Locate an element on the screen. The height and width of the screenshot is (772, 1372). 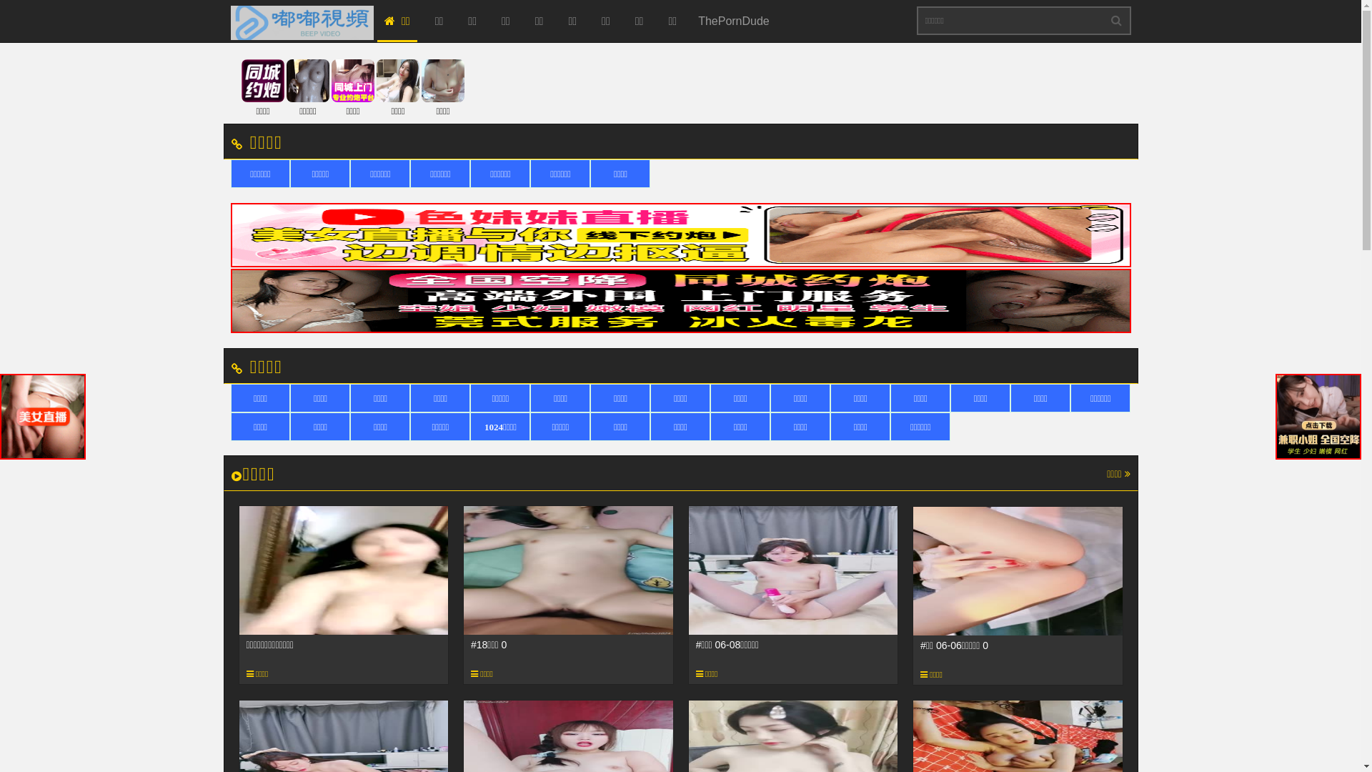
ThePornDude is located at coordinates (734, 21).